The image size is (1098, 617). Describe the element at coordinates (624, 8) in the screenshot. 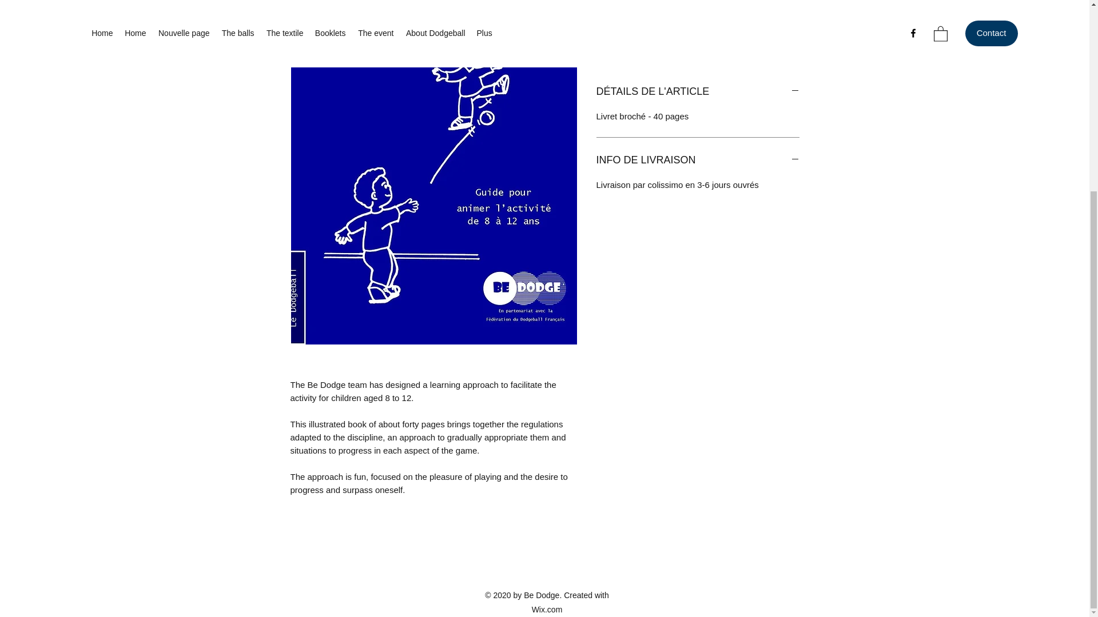

I see `1` at that location.